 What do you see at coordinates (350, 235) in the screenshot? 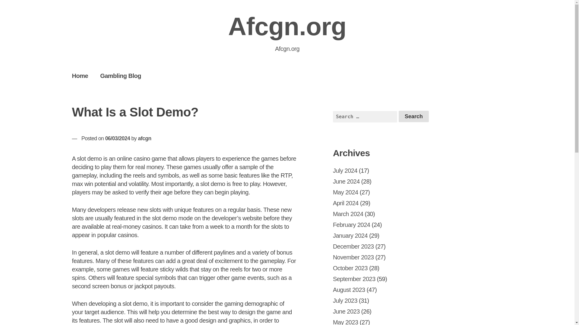
I see `January 2024` at bounding box center [350, 235].